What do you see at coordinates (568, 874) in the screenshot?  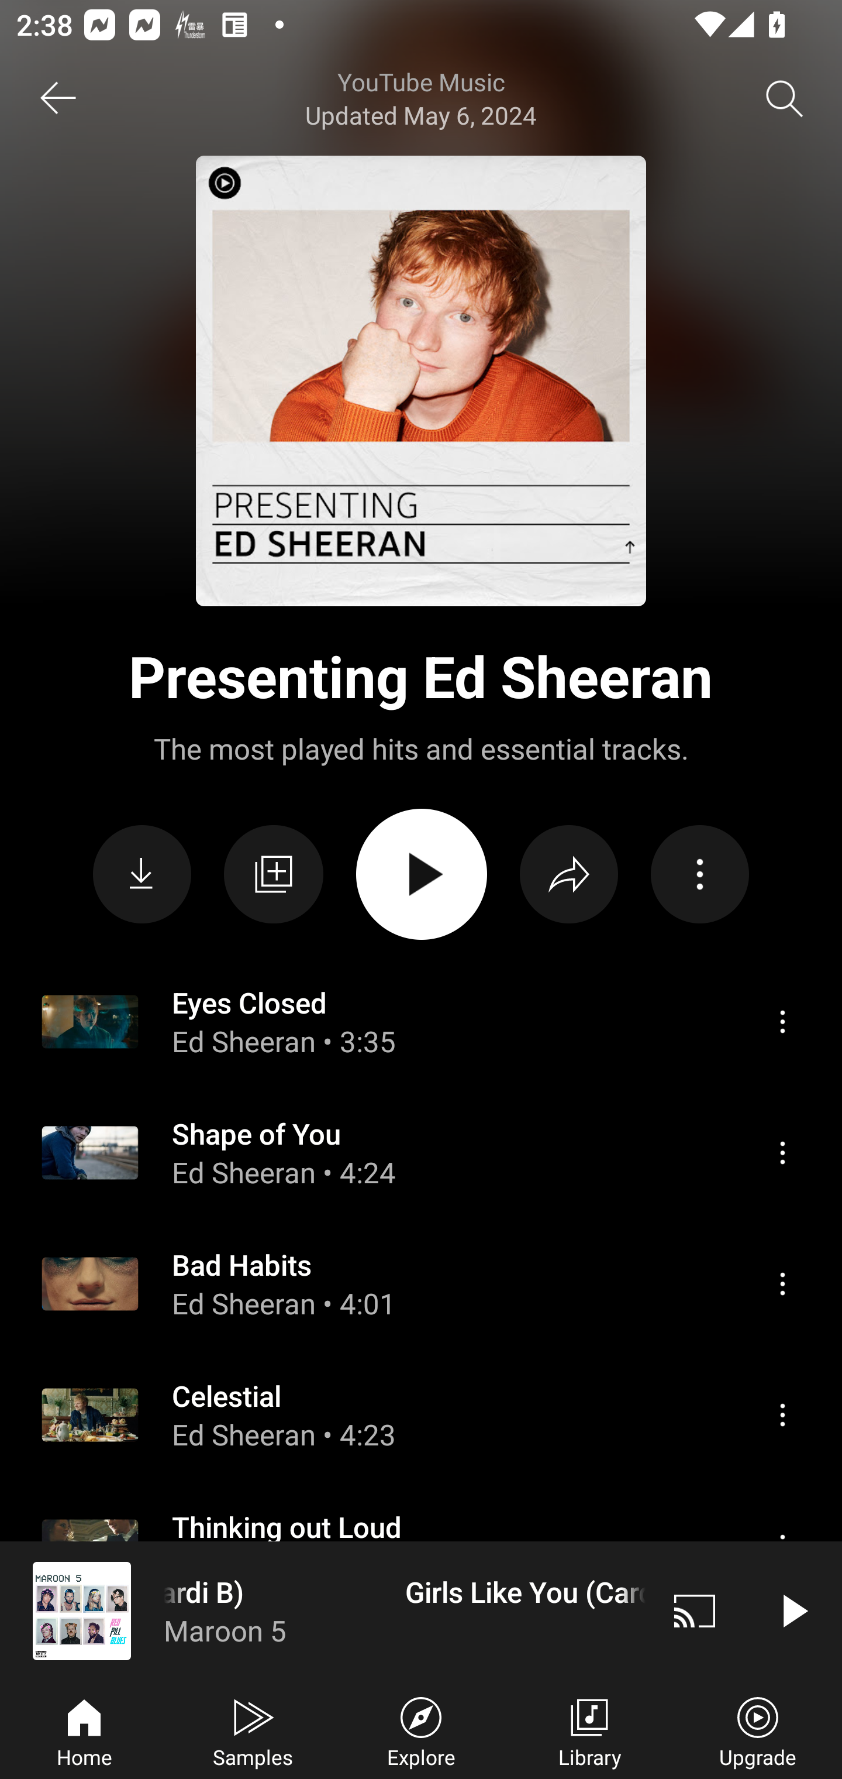 I see `Share` at bounding box center [568, 874].